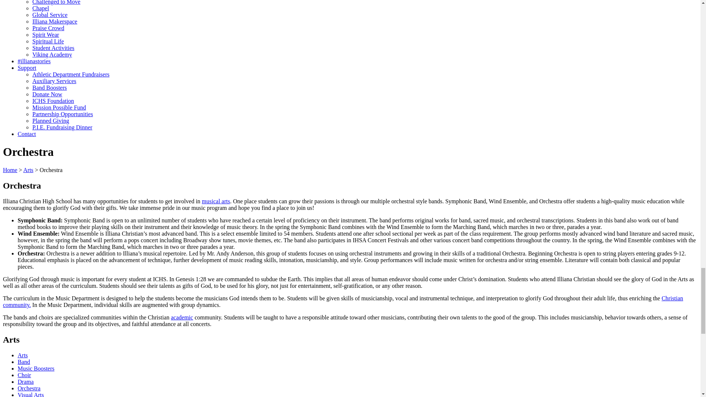  What do you see at coordinates (10, 170) in the screenshot?
I see `Go to Illiana Christian.` at bounding box center [10, 170].